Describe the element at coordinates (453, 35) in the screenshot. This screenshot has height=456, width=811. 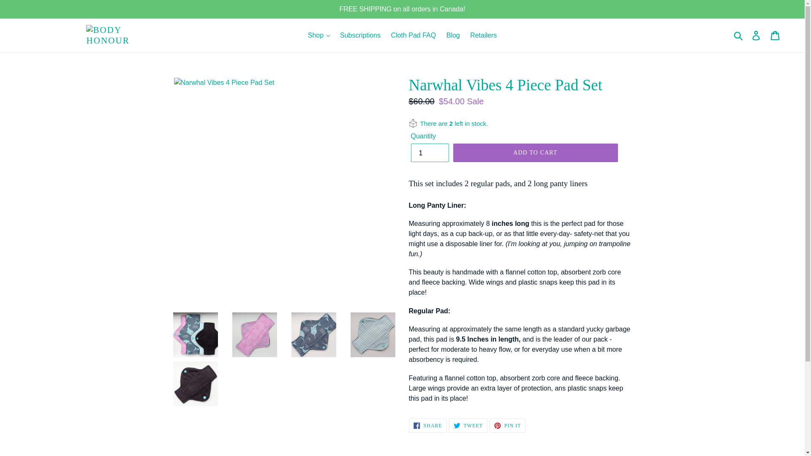
I see `Blog` at that location.